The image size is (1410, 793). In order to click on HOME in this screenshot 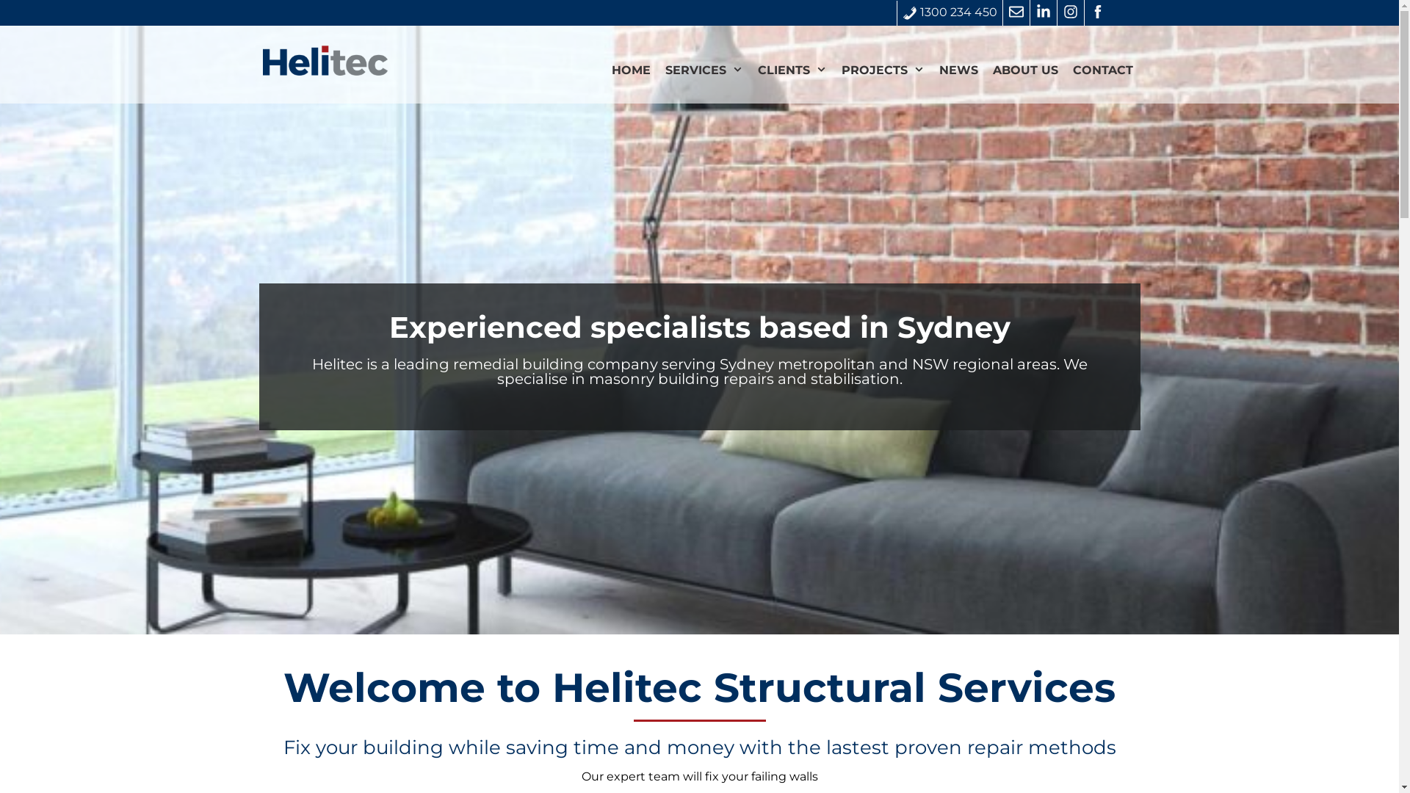, I will do `click(632, 70)`.